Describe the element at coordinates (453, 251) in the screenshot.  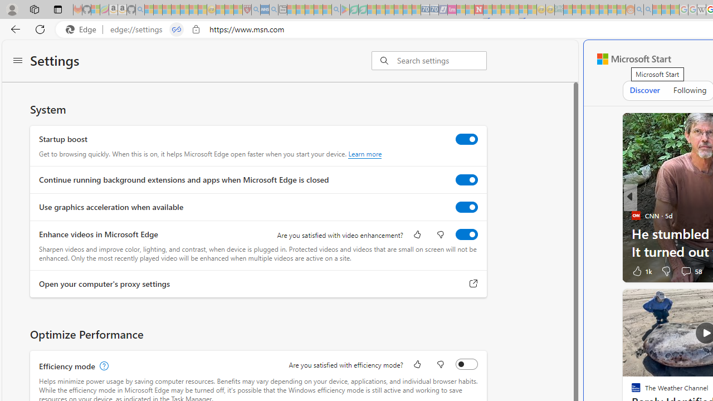
I see `I Lost 50 Pounds While Eating These Foods Every Day` at that location.